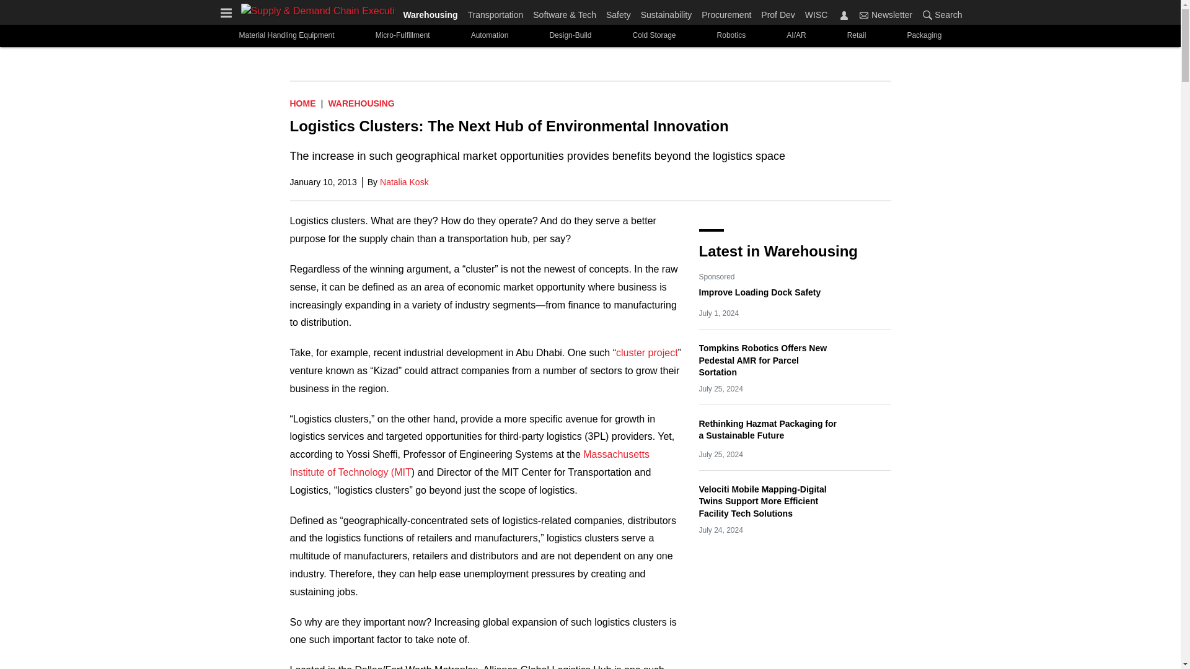 Image resolution: width=1190 pixels, height=669 pixels. What do you see at coordinates (864, 15) in the screenshot?
I see `Newsletter` at bounding box center [864, 15].